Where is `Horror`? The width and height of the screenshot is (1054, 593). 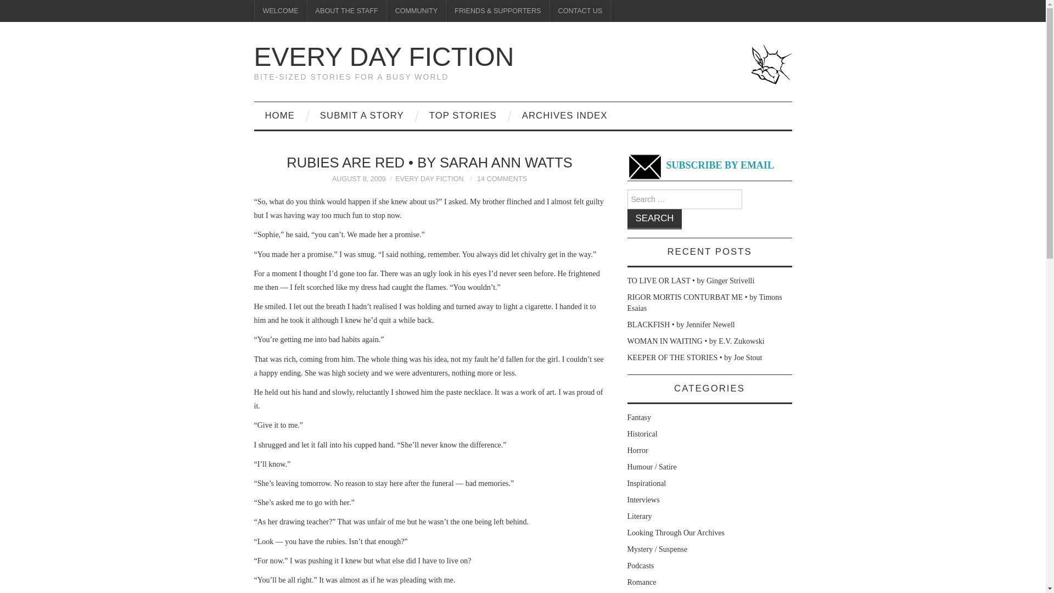
Horror is located at coordinates (637, 450).